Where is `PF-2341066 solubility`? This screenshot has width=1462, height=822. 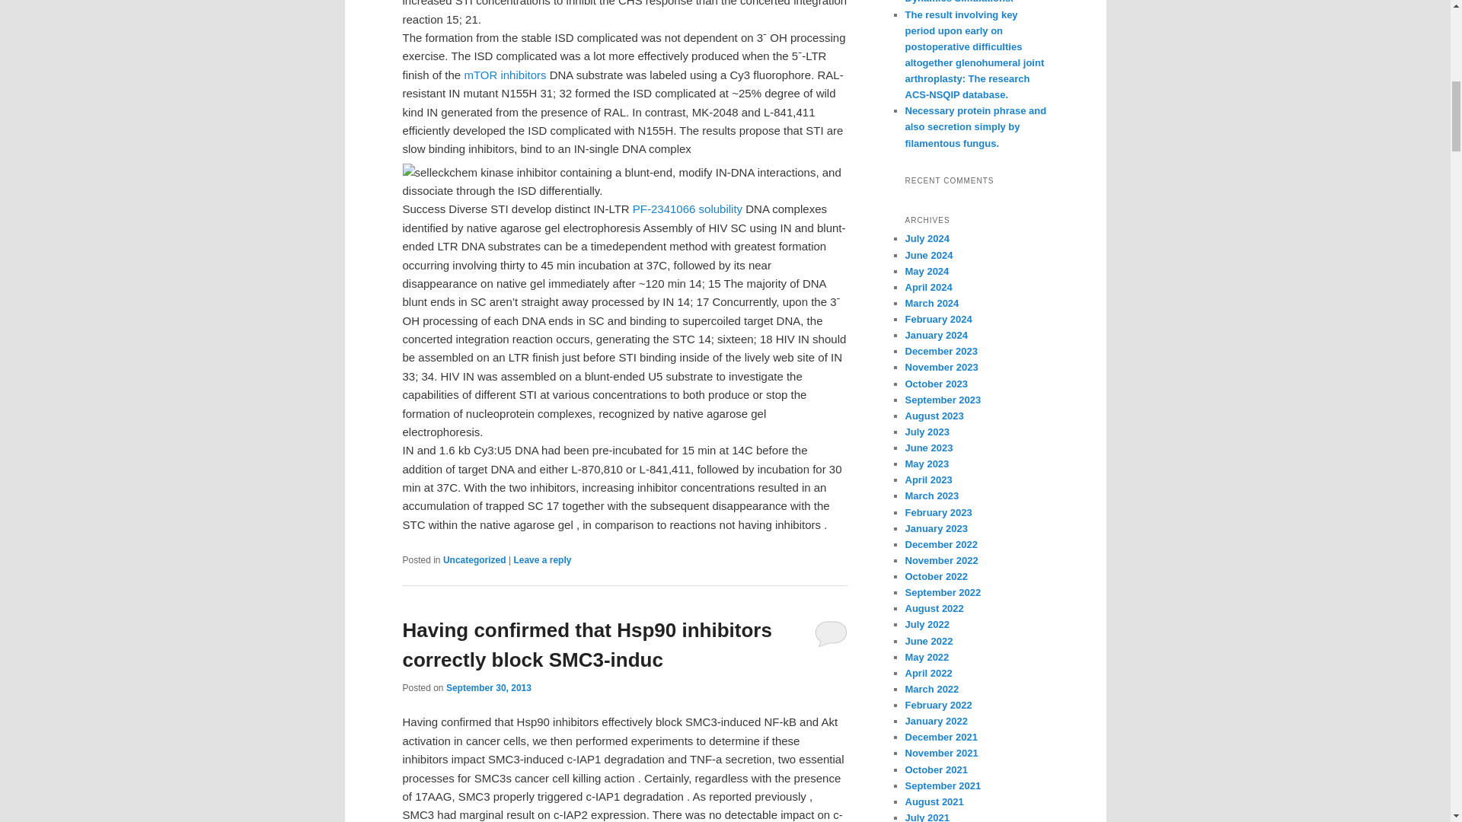 PF-2341066 solubility is located at coordinates (688, 209).